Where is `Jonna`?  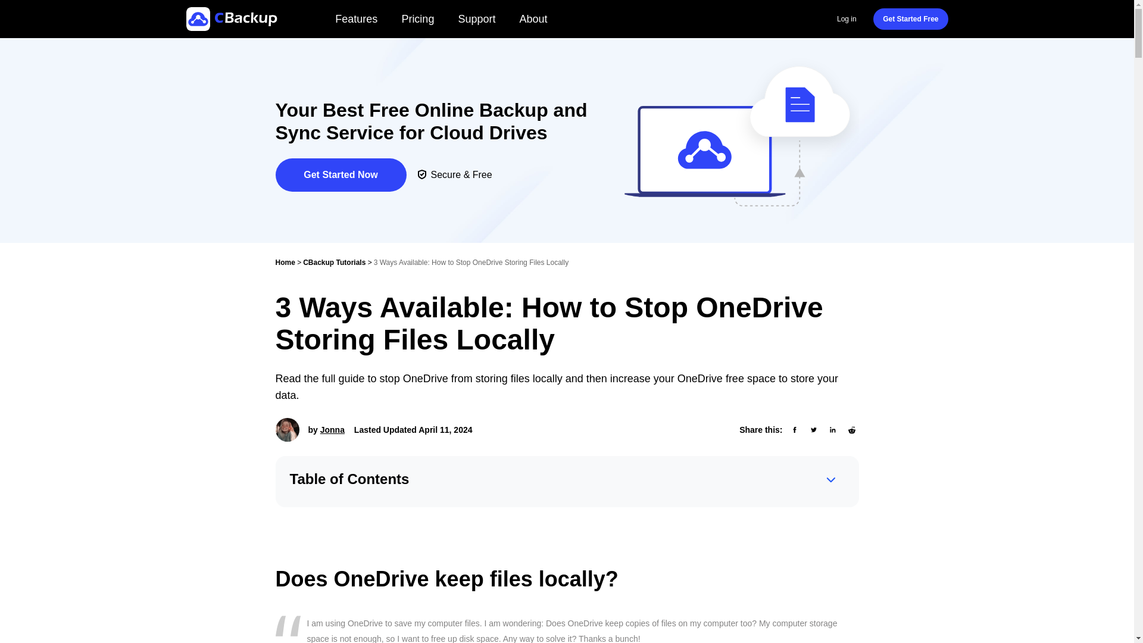 Jonna is located at coordinates (332, 430).